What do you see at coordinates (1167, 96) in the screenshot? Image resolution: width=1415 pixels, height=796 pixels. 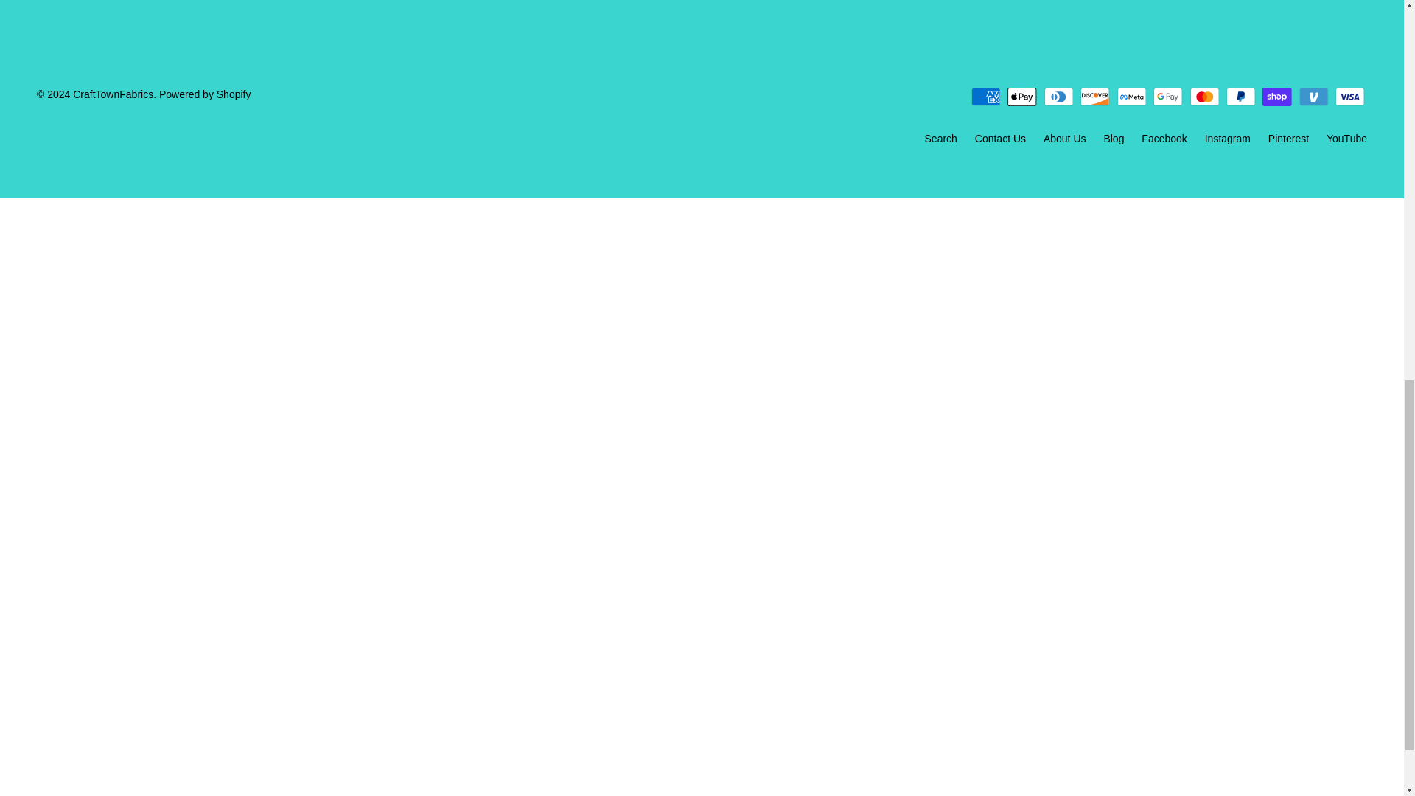 I see `Google Pay` at bounding box center [1167, 96].